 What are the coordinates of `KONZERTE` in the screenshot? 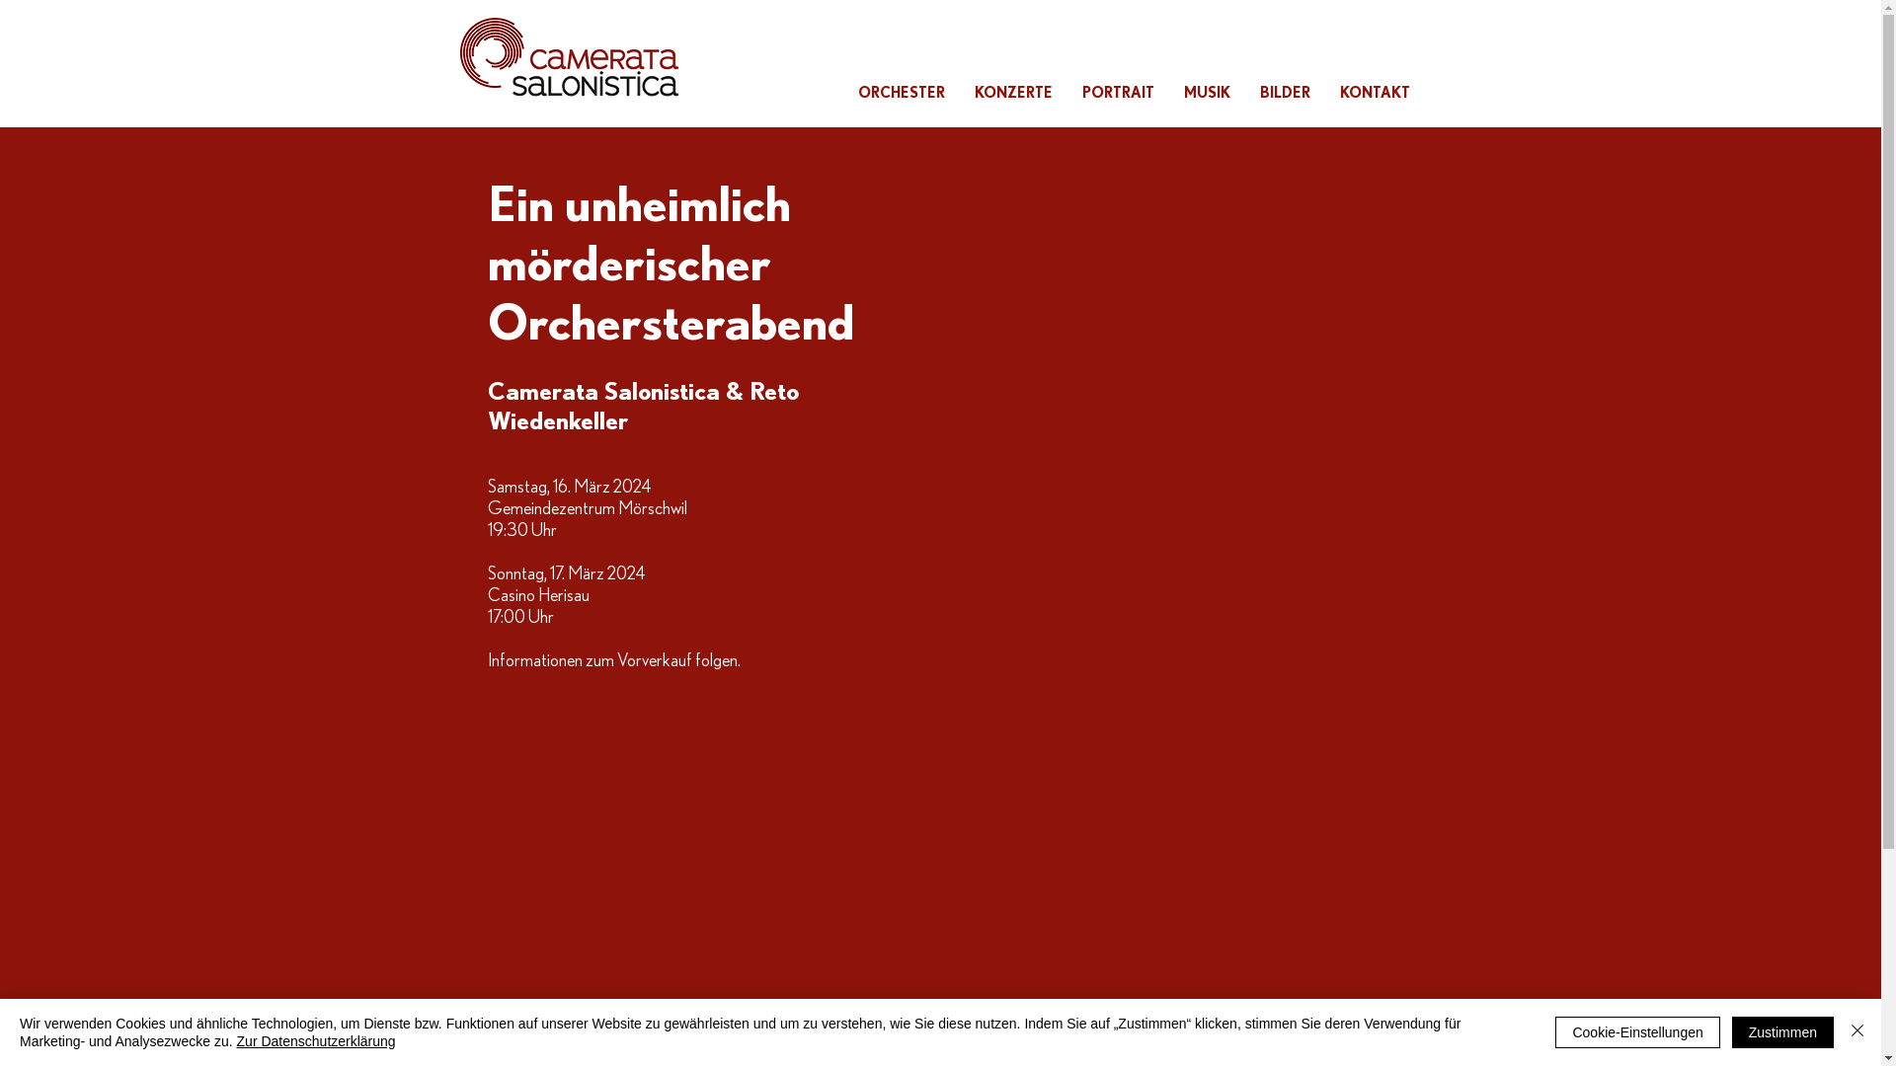 It's located at (1013, 93).